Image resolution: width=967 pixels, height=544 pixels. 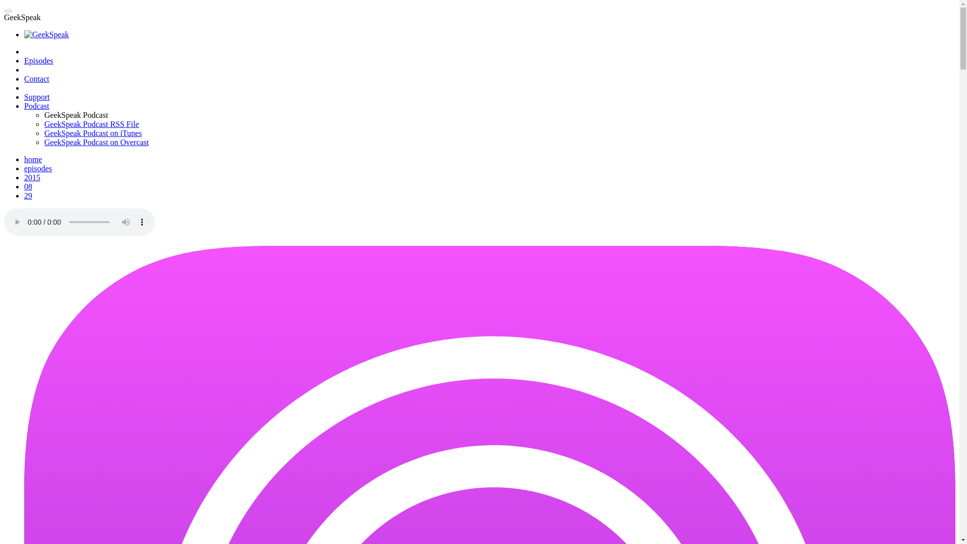 I want to click on episodes, so click(x=38, y=168).